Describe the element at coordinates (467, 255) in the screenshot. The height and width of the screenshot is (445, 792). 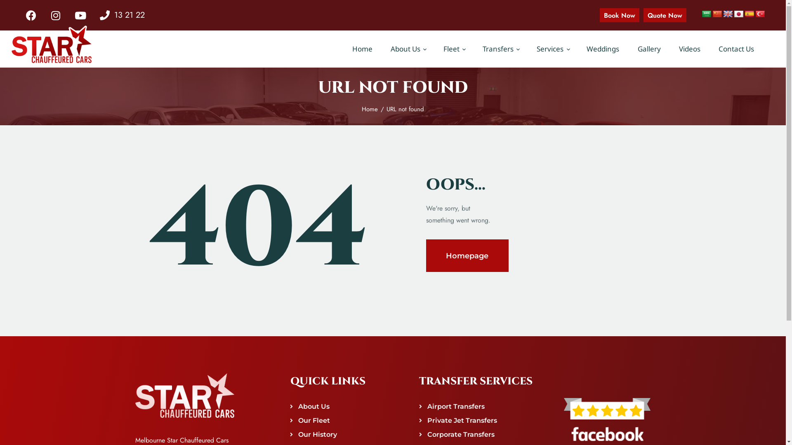
I see `Homepage` at that location.